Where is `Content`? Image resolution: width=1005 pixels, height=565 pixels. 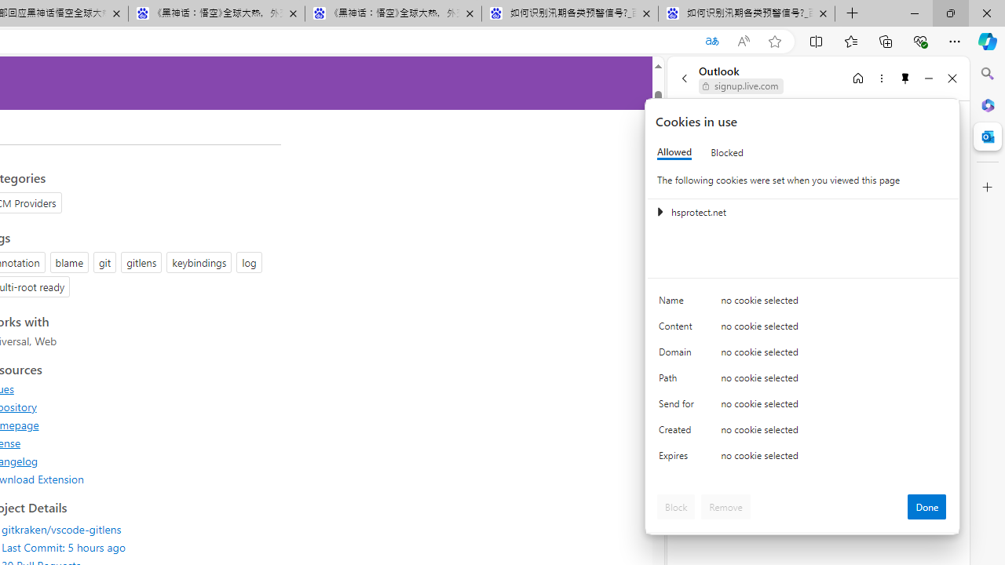 Content is located at coordinates (678, 330).